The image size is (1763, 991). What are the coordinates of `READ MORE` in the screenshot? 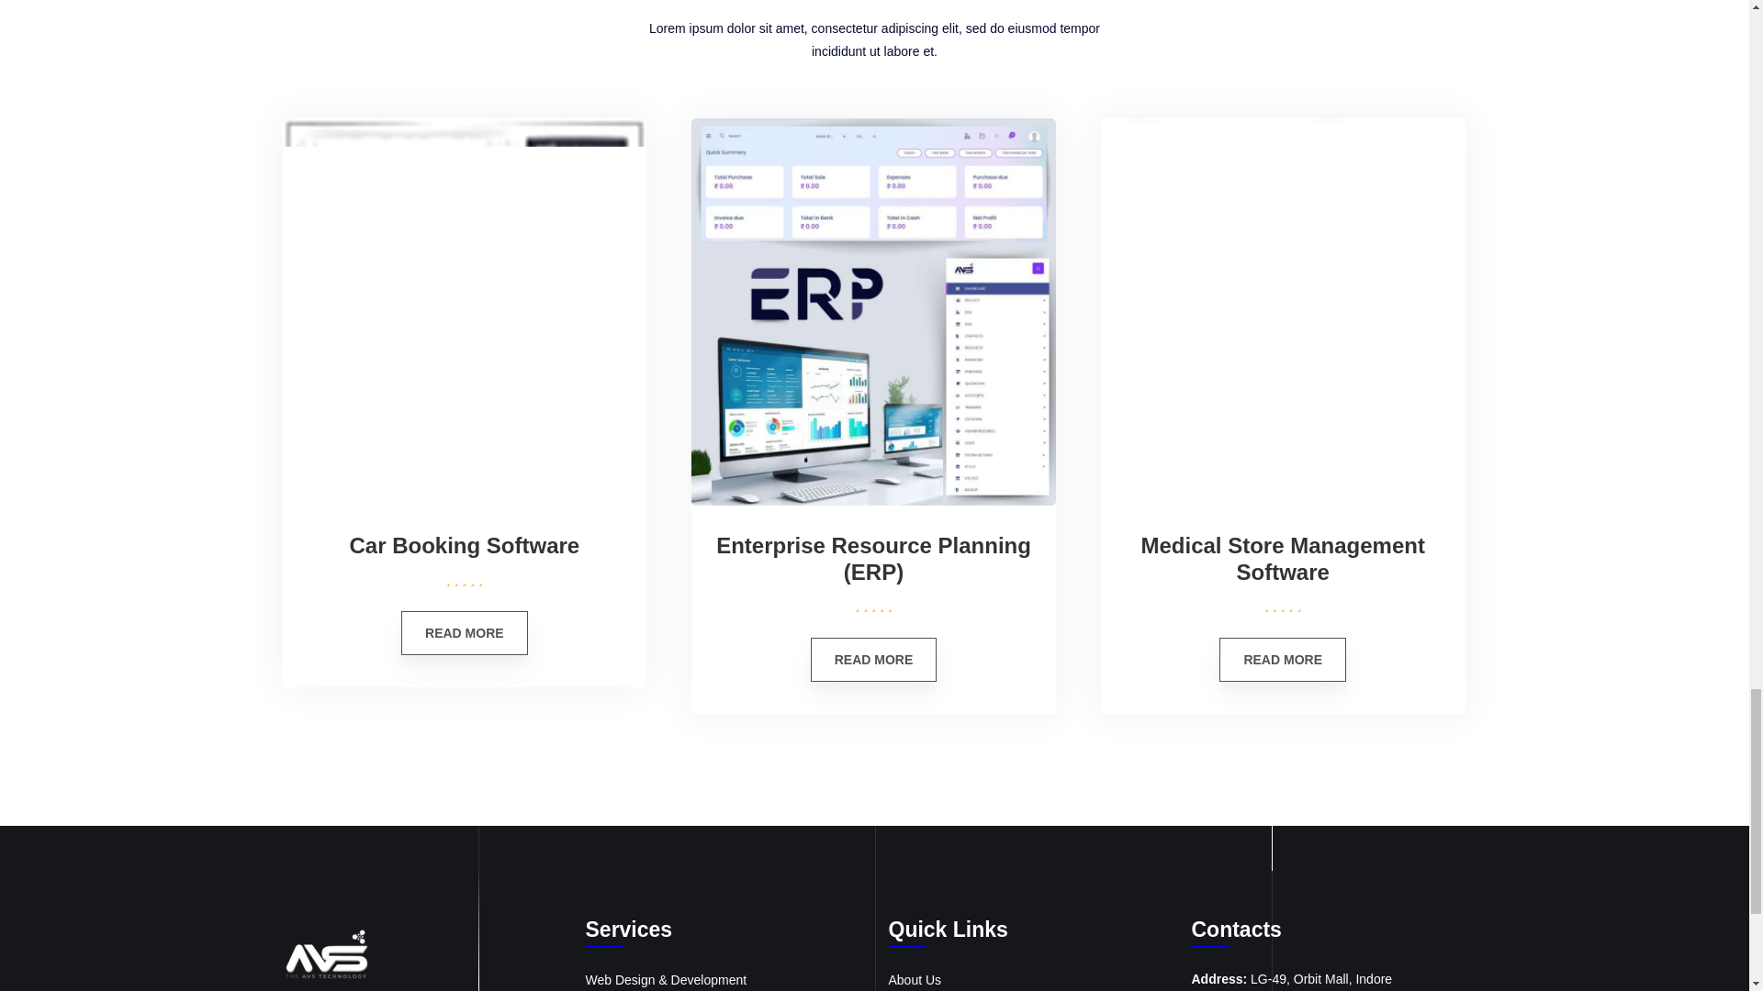 It's located at (1283, 660).